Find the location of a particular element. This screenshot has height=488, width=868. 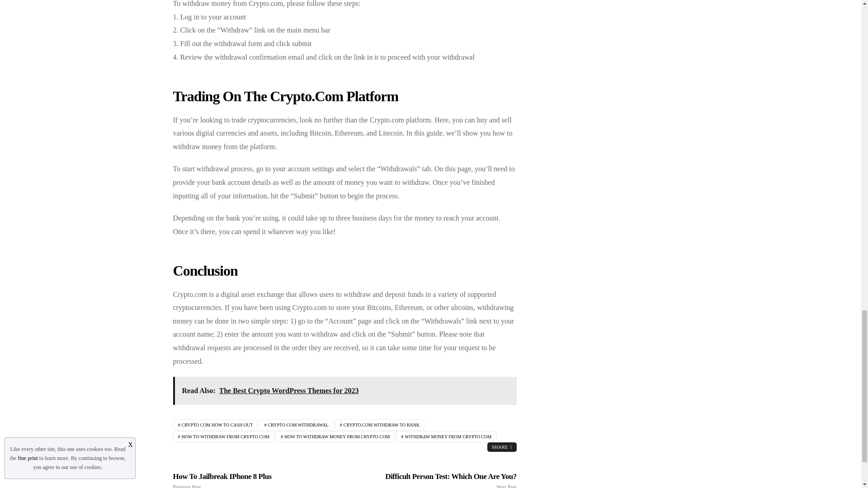

Read Also:  The Best Crypto WordPress Themes for 2023 is located at coordinates (344, 390).